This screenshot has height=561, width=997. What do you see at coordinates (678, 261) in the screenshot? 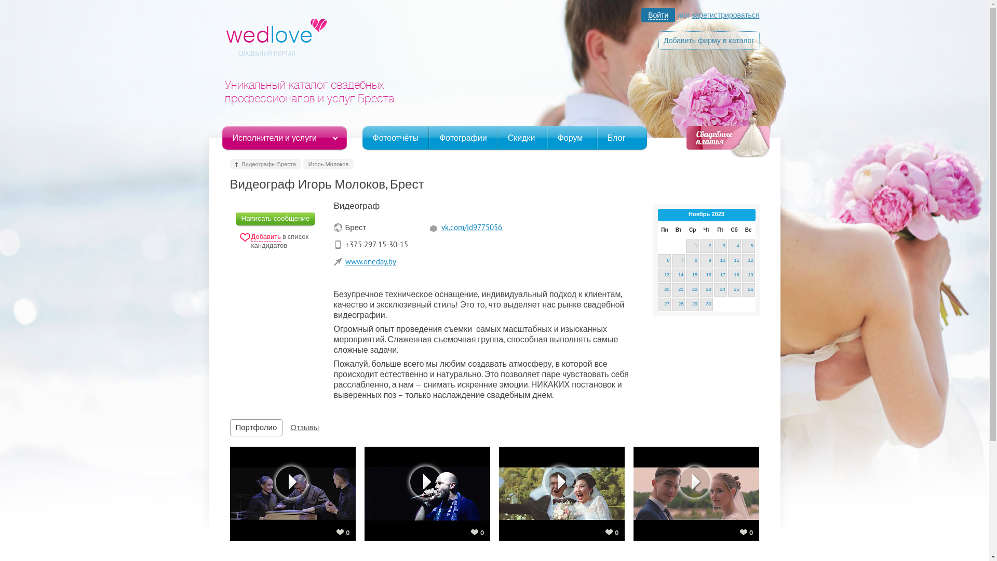
I see `7` at bounding box center [678, 261].